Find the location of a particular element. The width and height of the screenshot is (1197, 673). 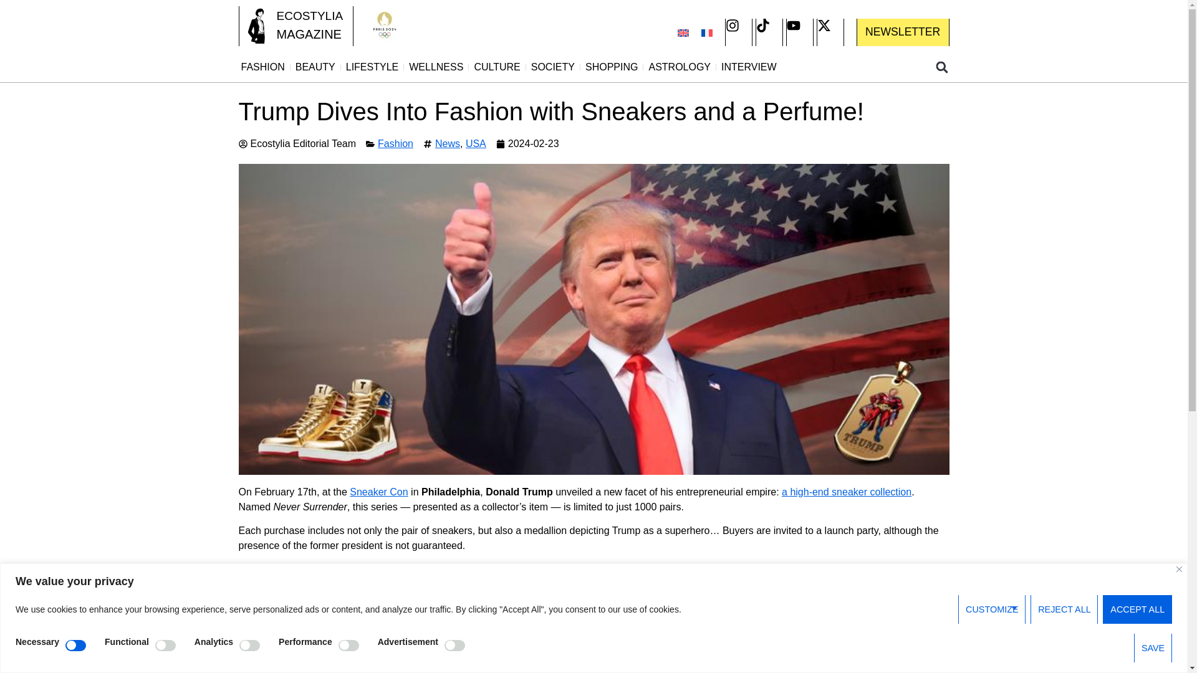

on is located at coordinates (454, 646).